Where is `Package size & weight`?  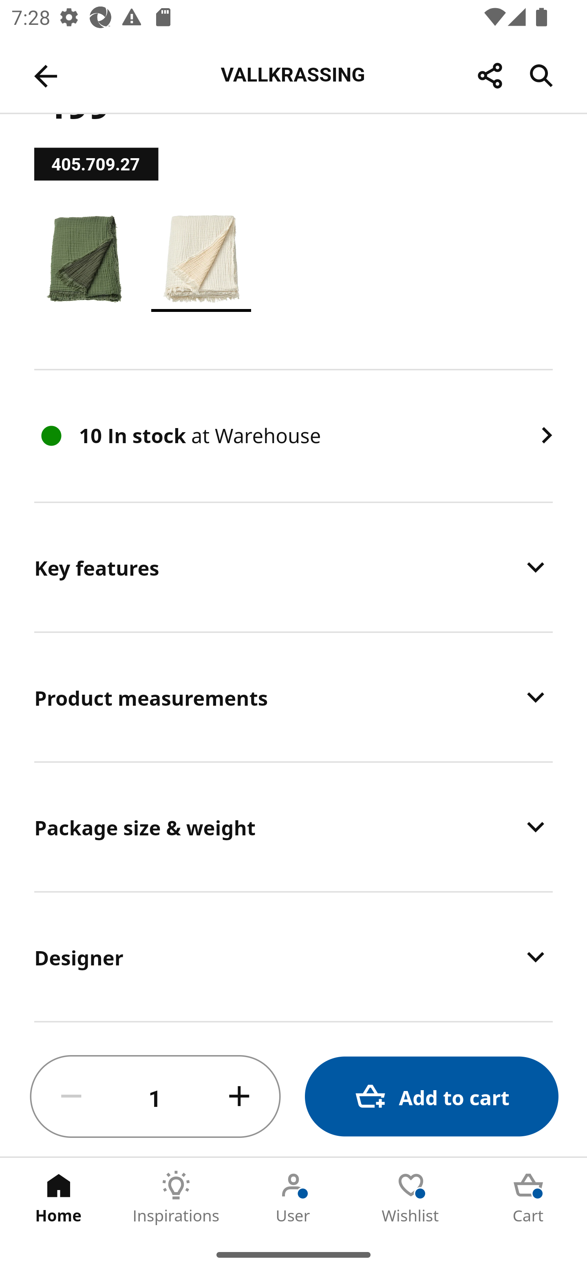
Package size & weight is located at coordinates (293, 827).